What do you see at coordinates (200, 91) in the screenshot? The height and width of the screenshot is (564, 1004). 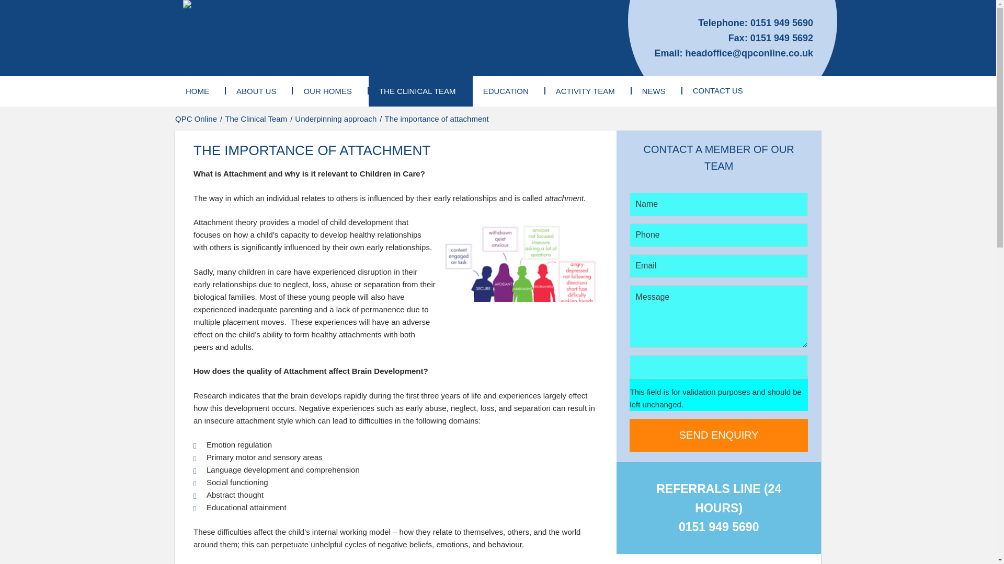 I see `HOME` at bounding box center [200, 91].